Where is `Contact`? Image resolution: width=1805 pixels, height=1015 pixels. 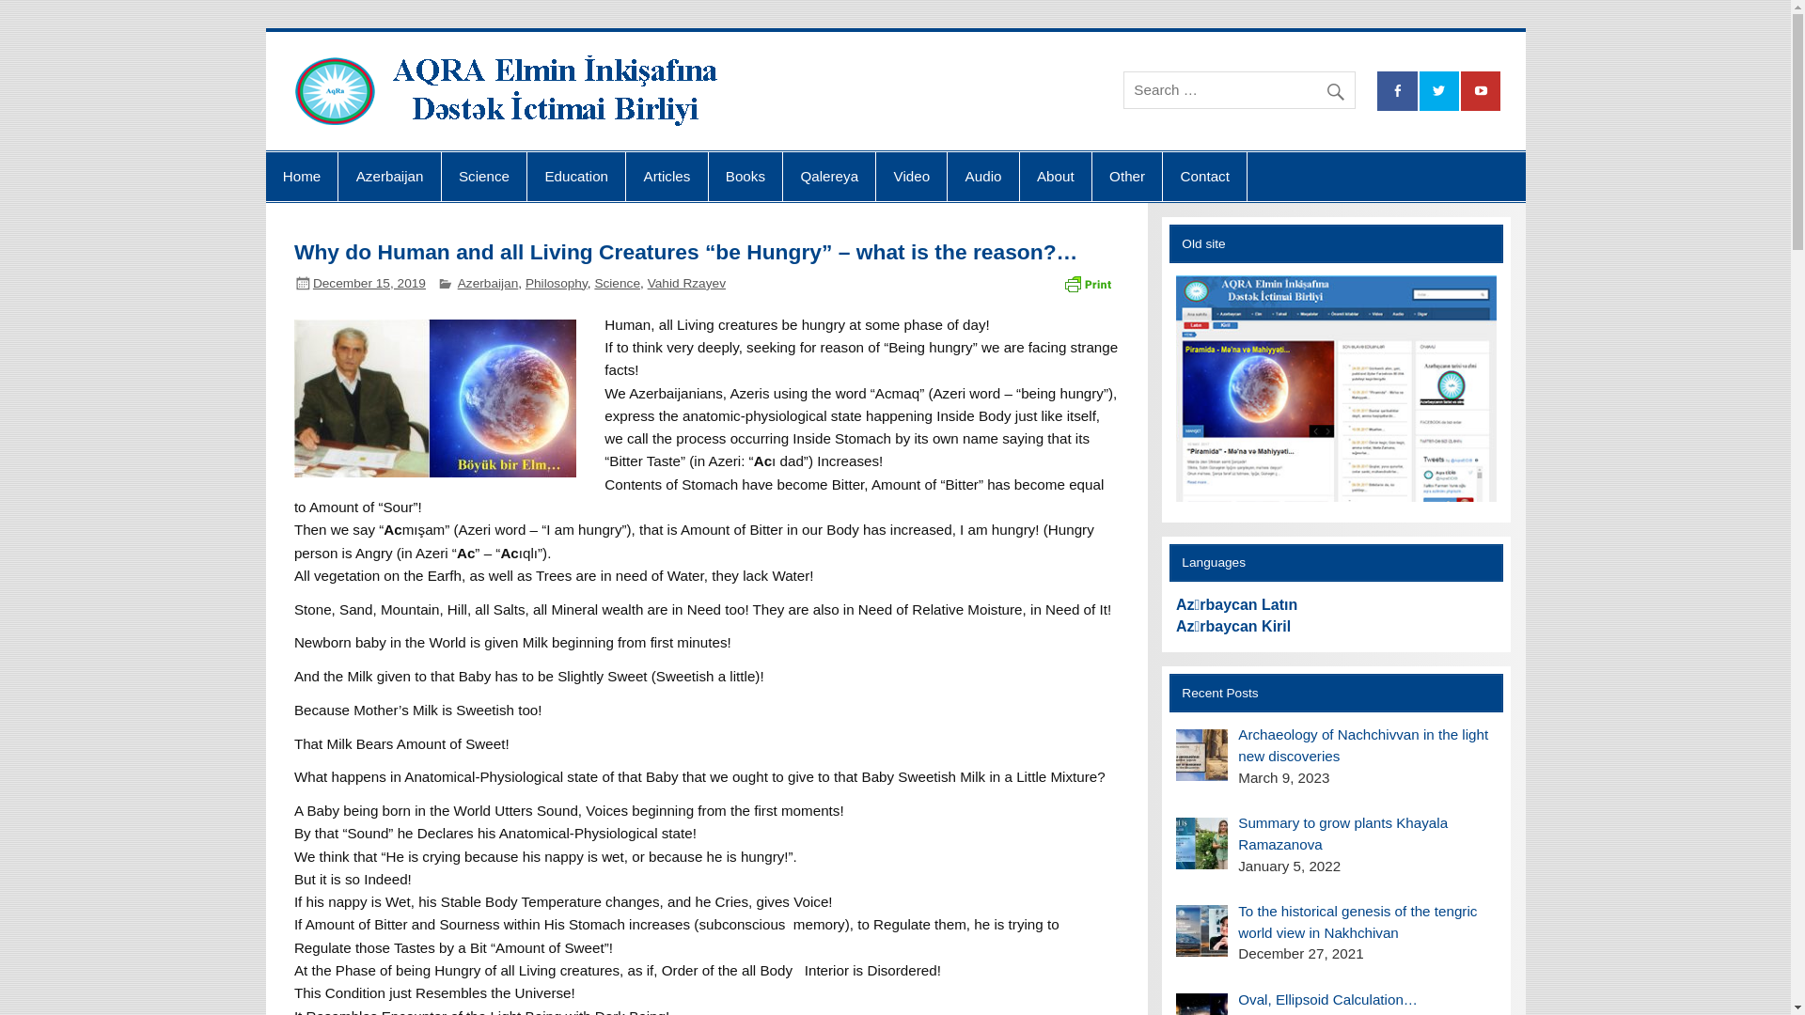
Contact is located at coordinates (1205, 177).